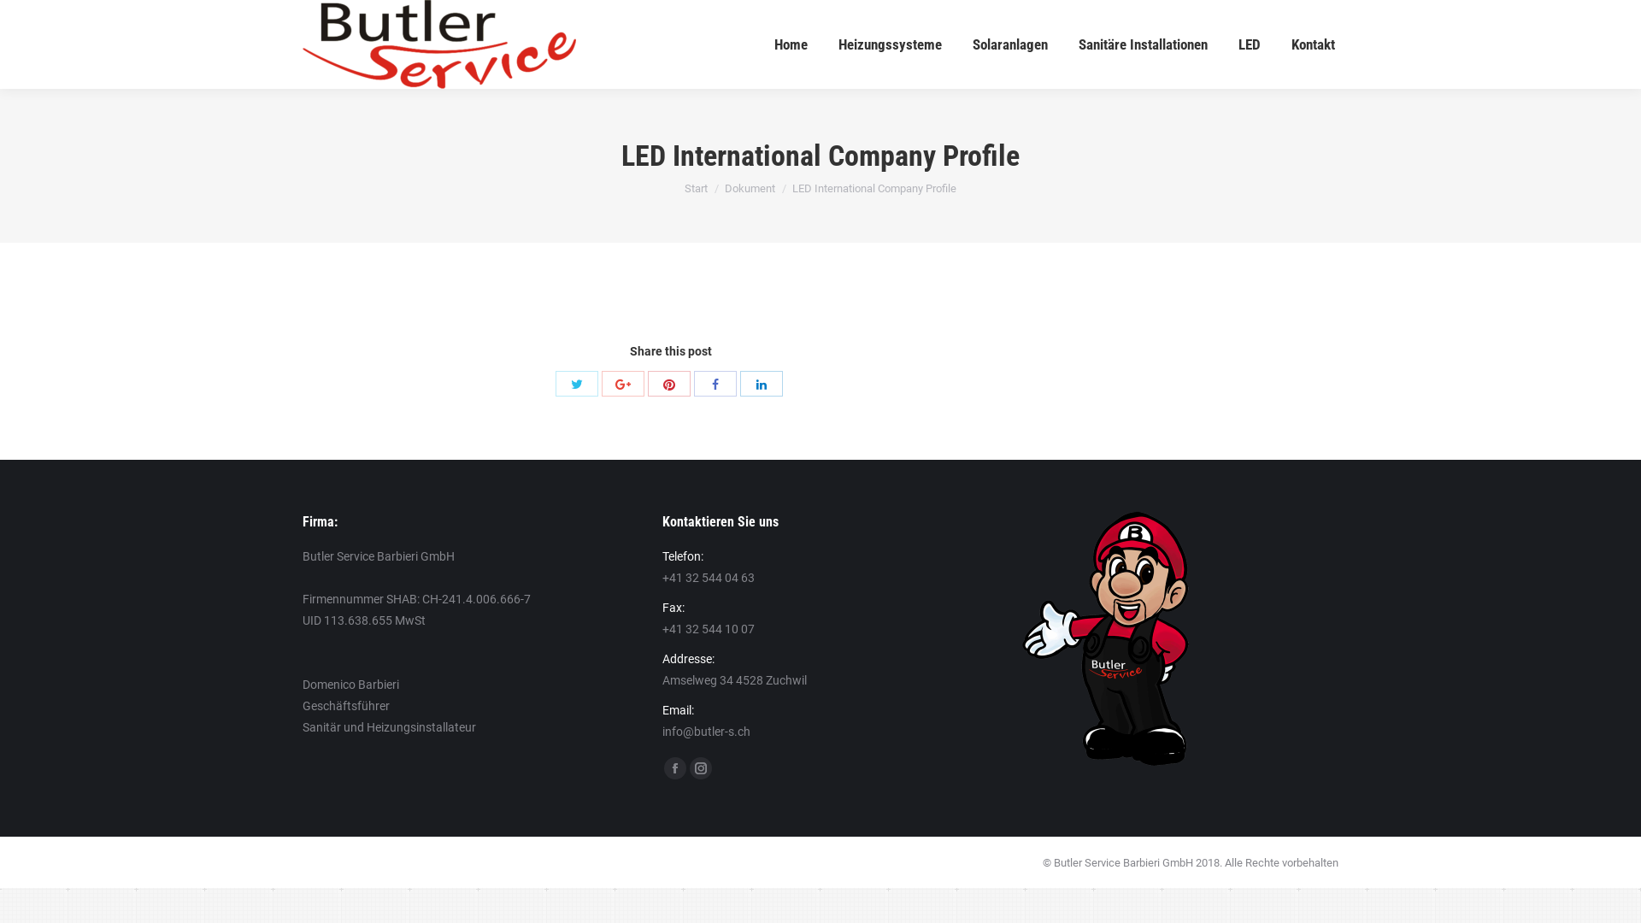 This screenshot has width=1641, height=923. I want to click on Dokument, so click(750, 188).